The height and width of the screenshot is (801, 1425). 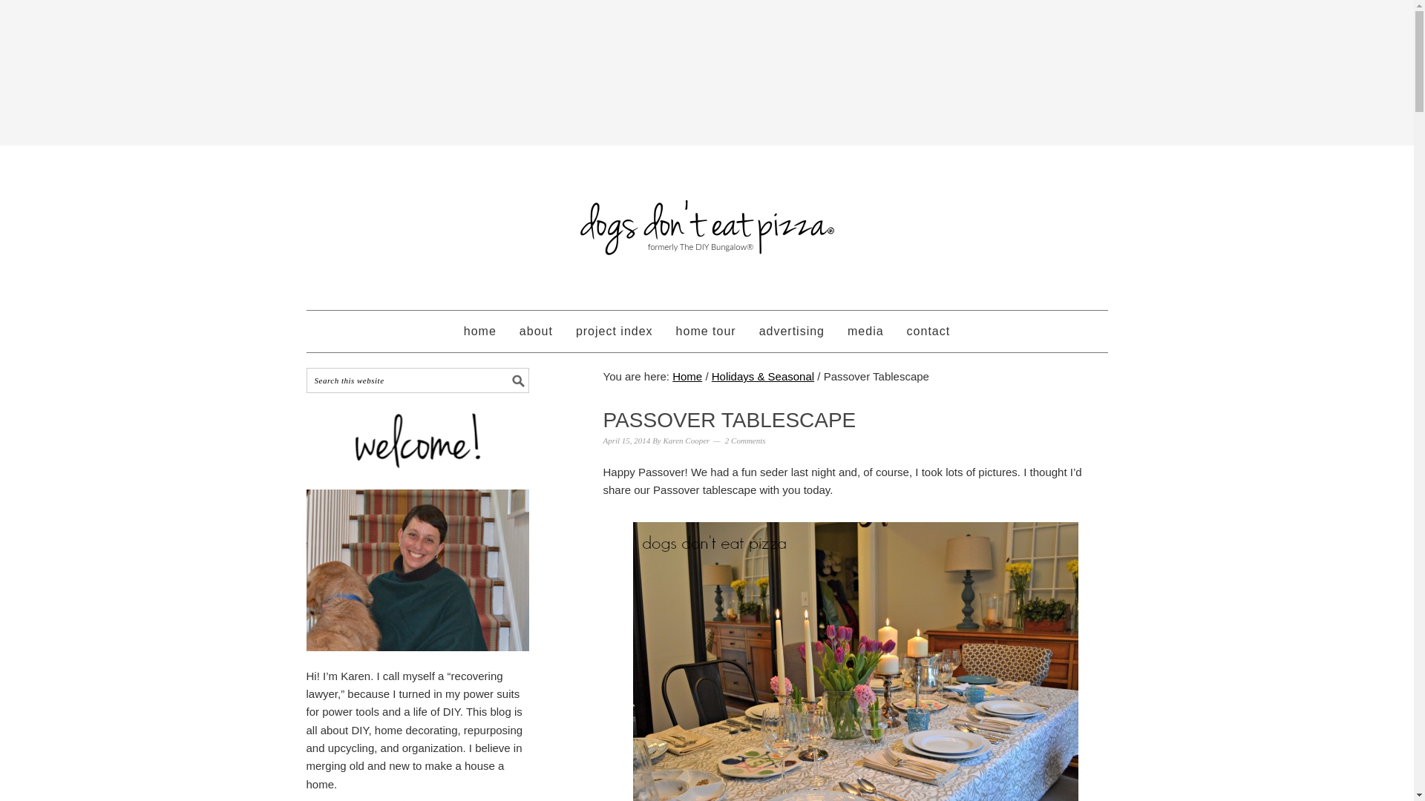 What do you see at coordinates (865, 332) in the screenshot?
I see `media` at bounding box center [865, 332].